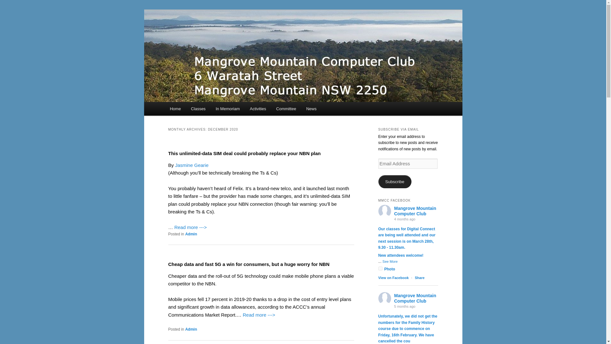  Describe the element at coordinates (258, 108) in the screenshot. I see `Activities` at that location.